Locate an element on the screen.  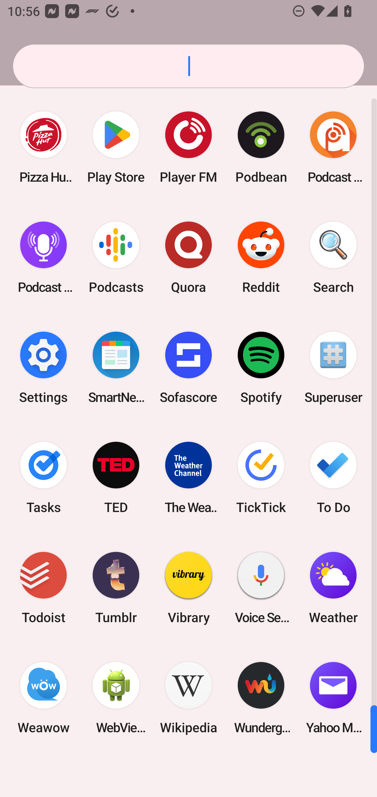
TED is located at coordinates (116, 477).